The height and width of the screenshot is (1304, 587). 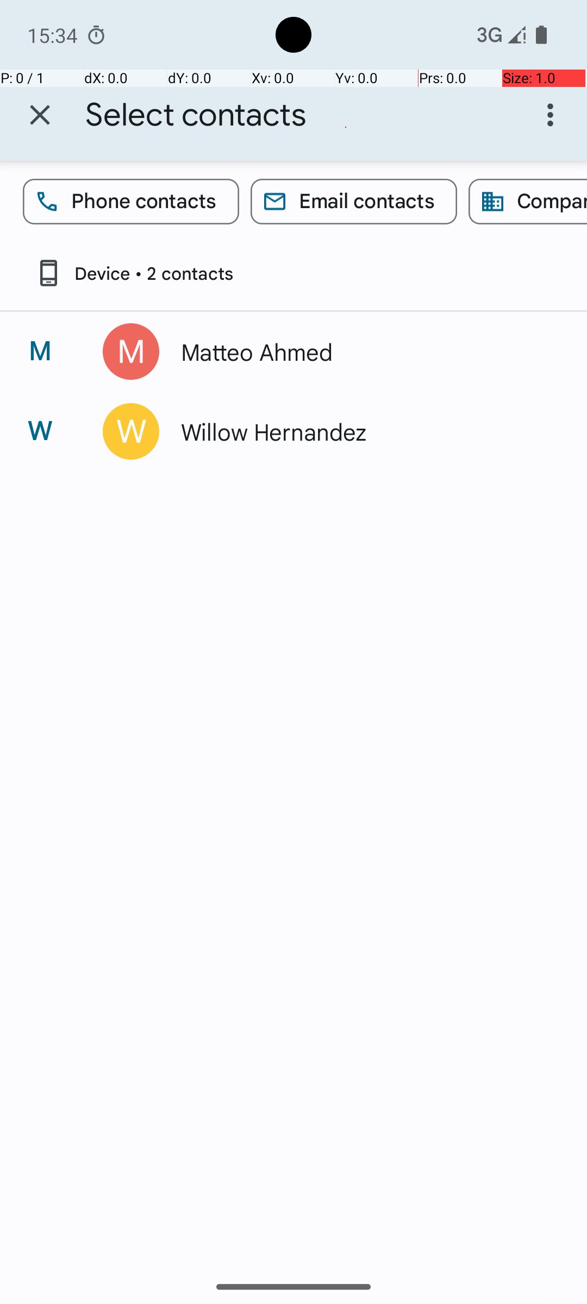 I want to click on Device • 2 contacts, so click(x=134, y=273).